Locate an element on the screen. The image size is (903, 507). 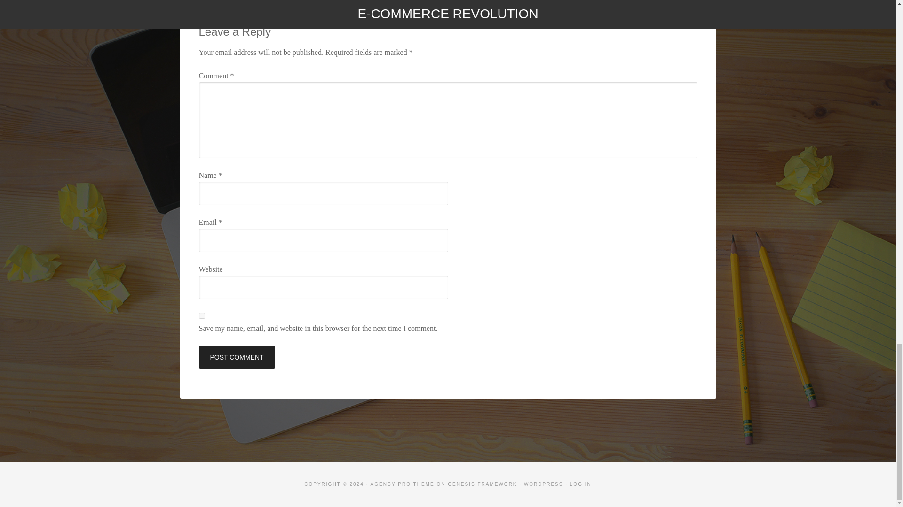
WORDPRESS is located at coordinates (544, 484).